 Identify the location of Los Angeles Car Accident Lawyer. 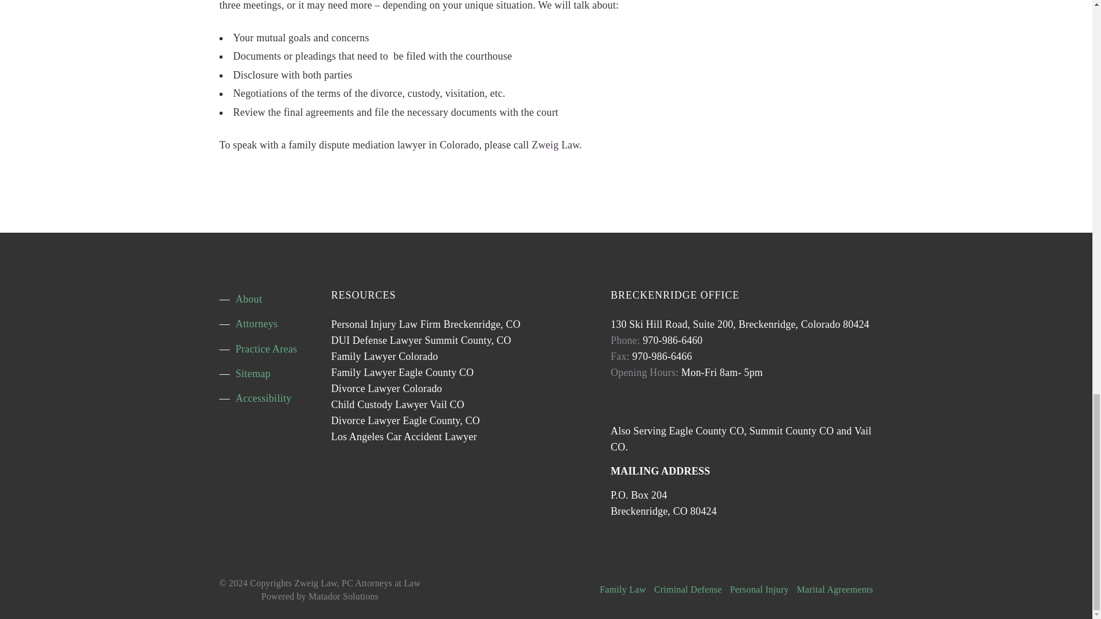
(404, 437).